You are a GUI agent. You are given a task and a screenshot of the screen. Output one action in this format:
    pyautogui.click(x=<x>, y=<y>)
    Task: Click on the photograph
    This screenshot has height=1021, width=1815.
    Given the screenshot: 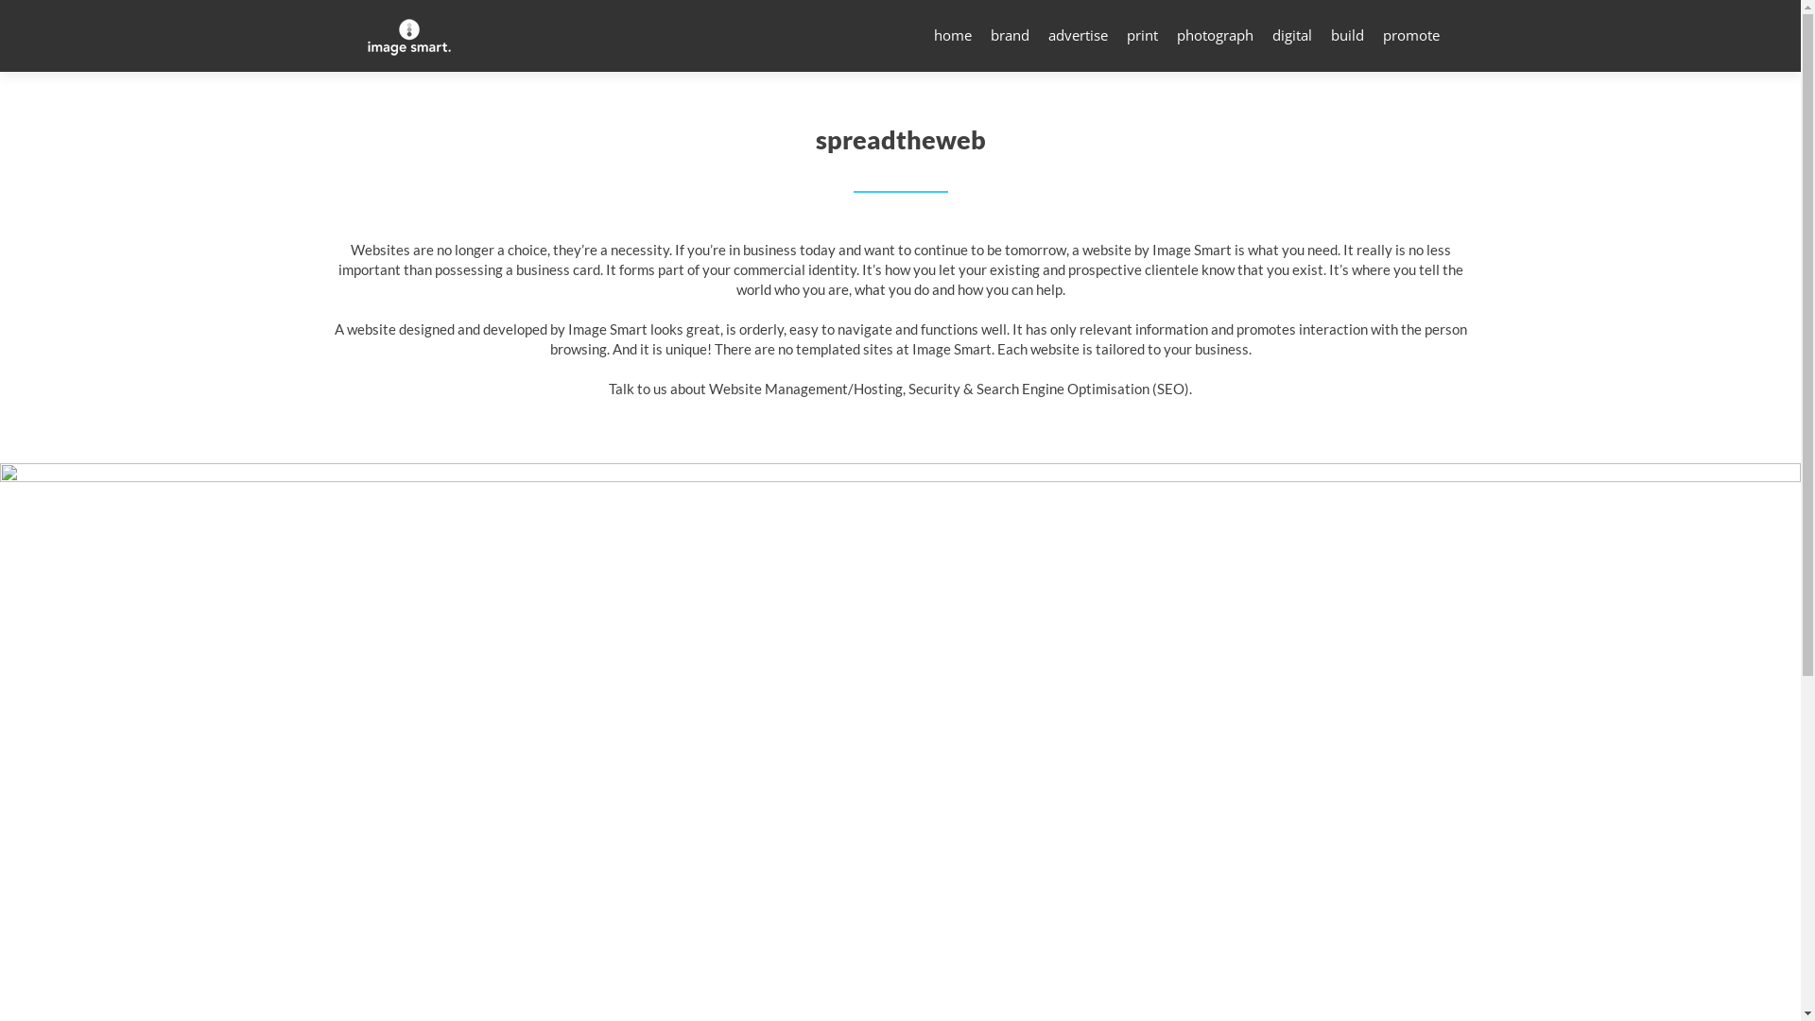 What is the action you would take?
    pyautogui.click(x=1214, y=36)
    